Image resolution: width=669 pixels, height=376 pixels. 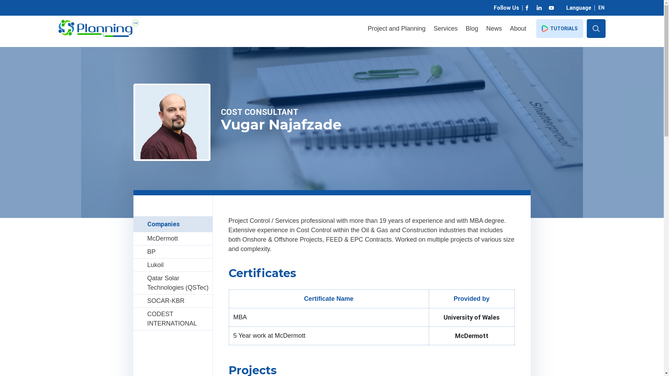 I want to click on About, so click(x=518, y=29).